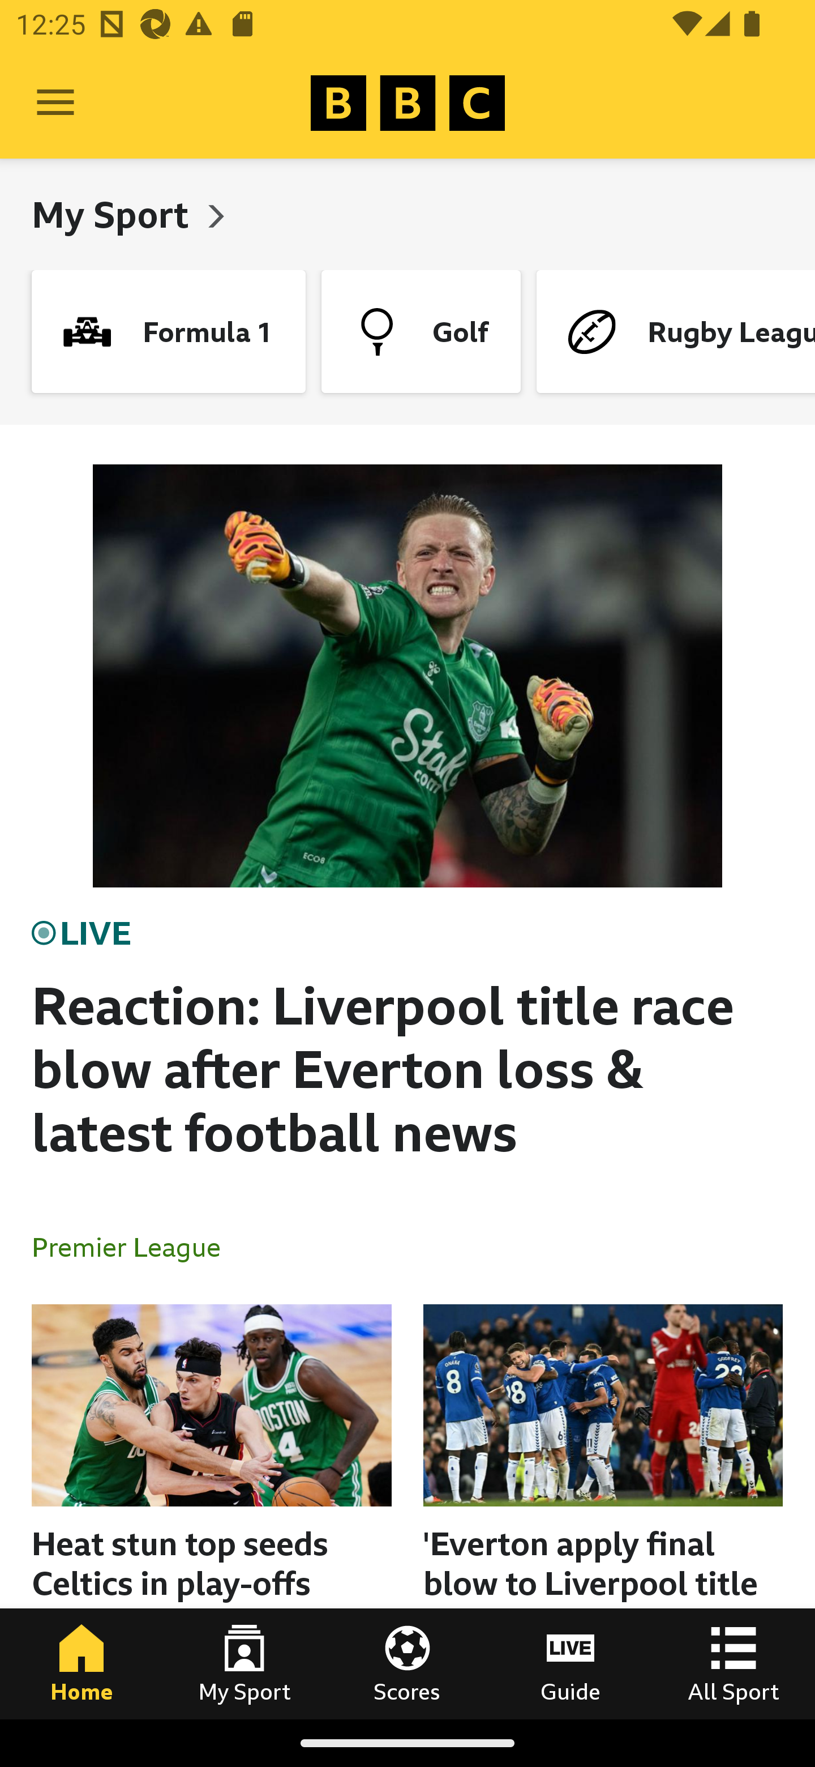 The width and height of the screenshot is (815, 1767). I want to click on My Sport, so click(244, 1663).